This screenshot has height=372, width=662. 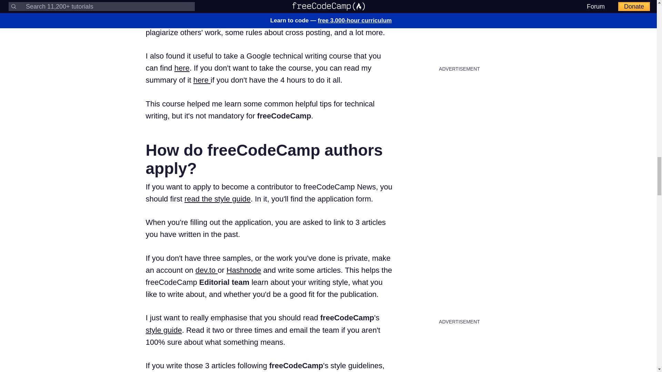 I want to click on here, so click(x=202, y=80).